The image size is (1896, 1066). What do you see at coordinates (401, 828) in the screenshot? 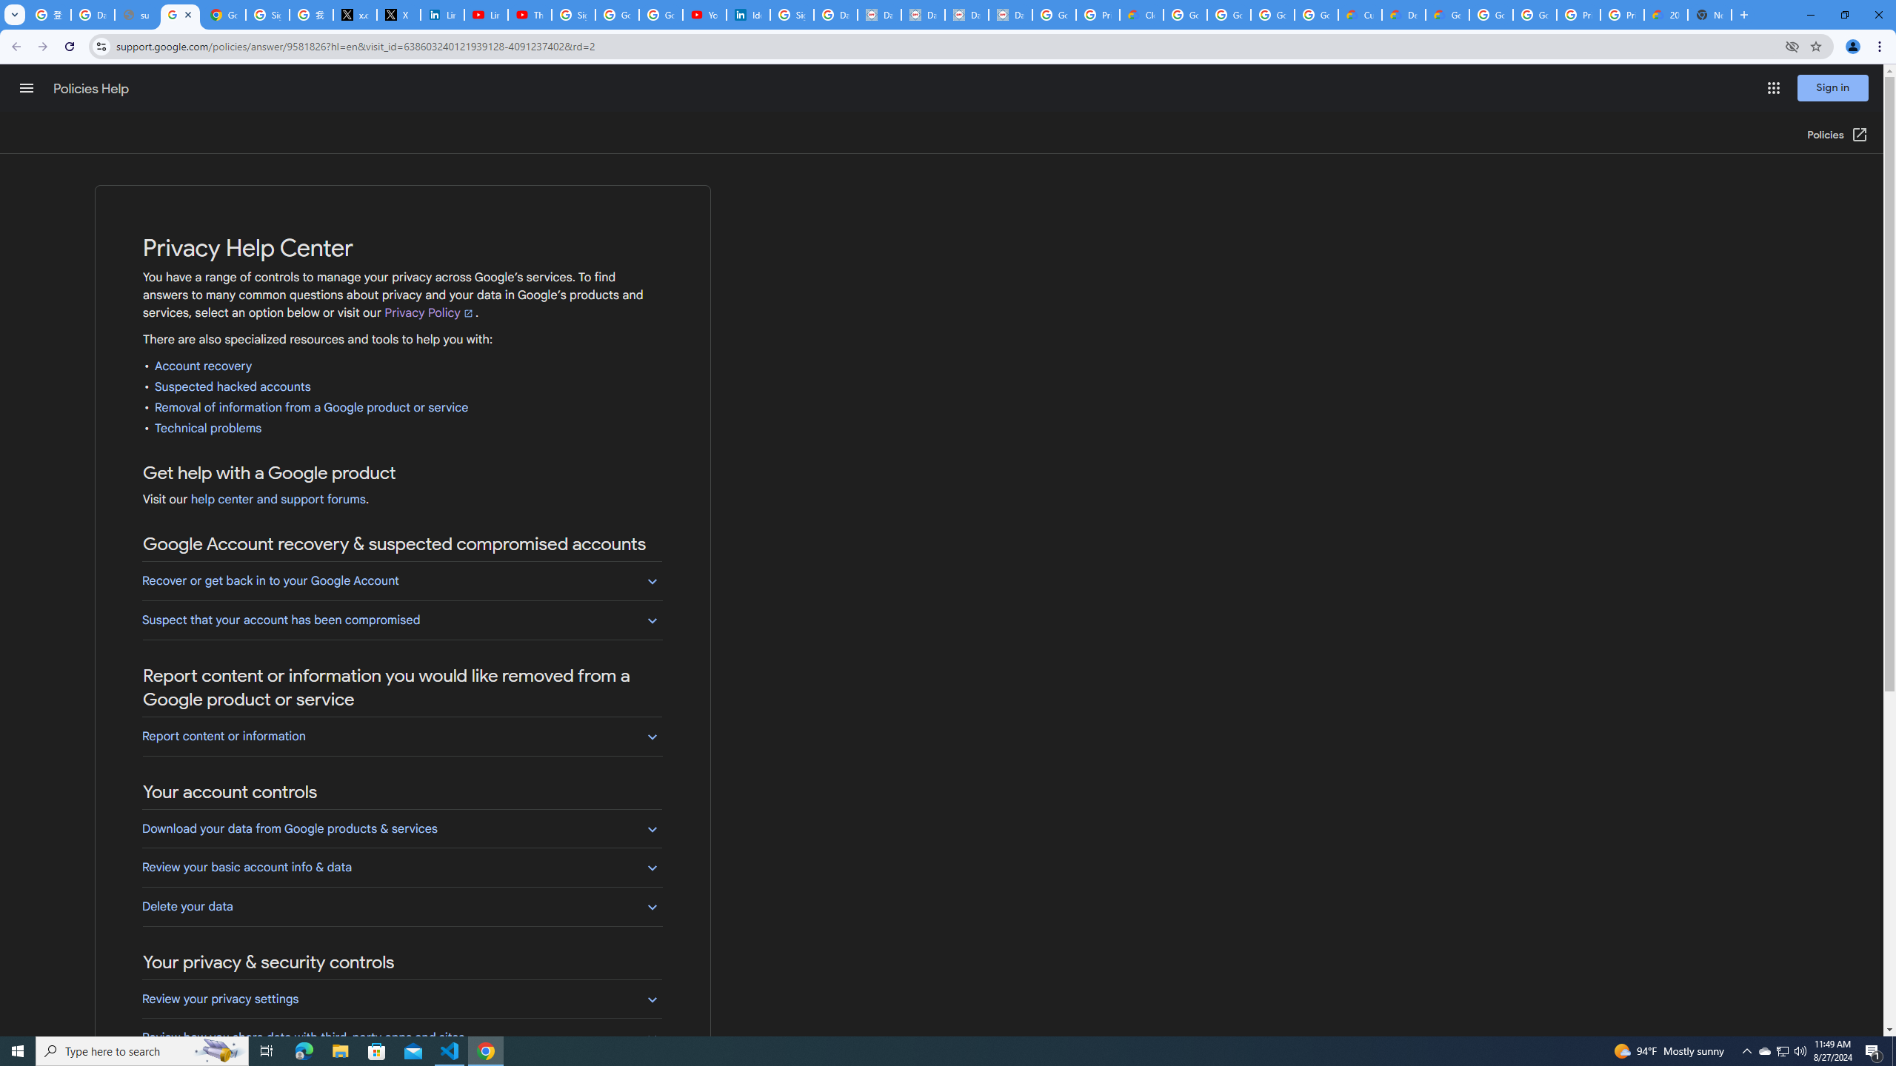
I see `Download your data from Google products & services` at bounding box center [401, 828].